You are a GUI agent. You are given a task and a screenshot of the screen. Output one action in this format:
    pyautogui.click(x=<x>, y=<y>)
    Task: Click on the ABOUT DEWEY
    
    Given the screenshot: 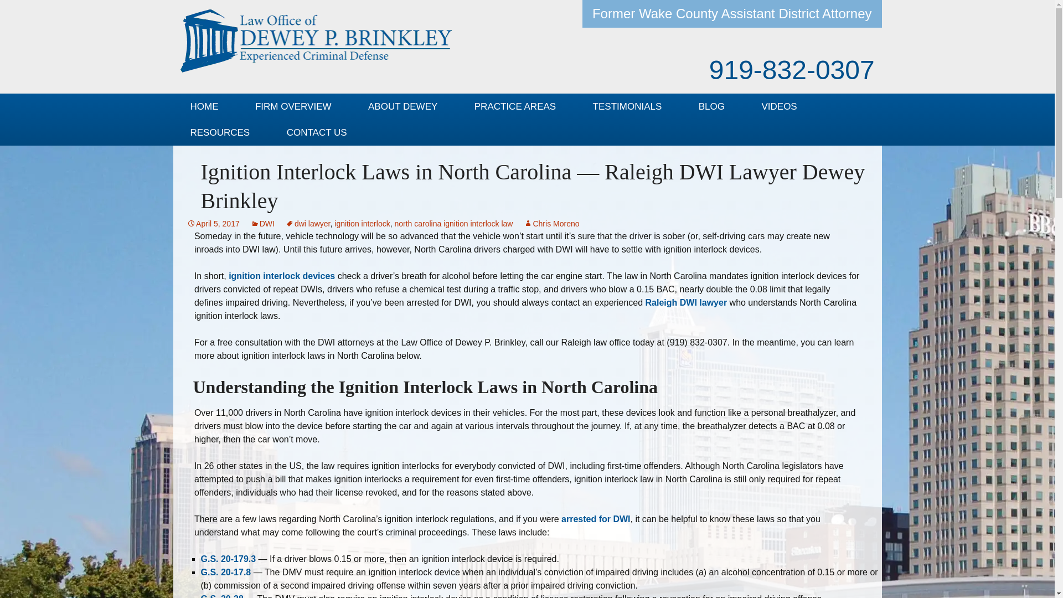 What is the action you would take?
    pyautogui.click(x=403, y=106)
    